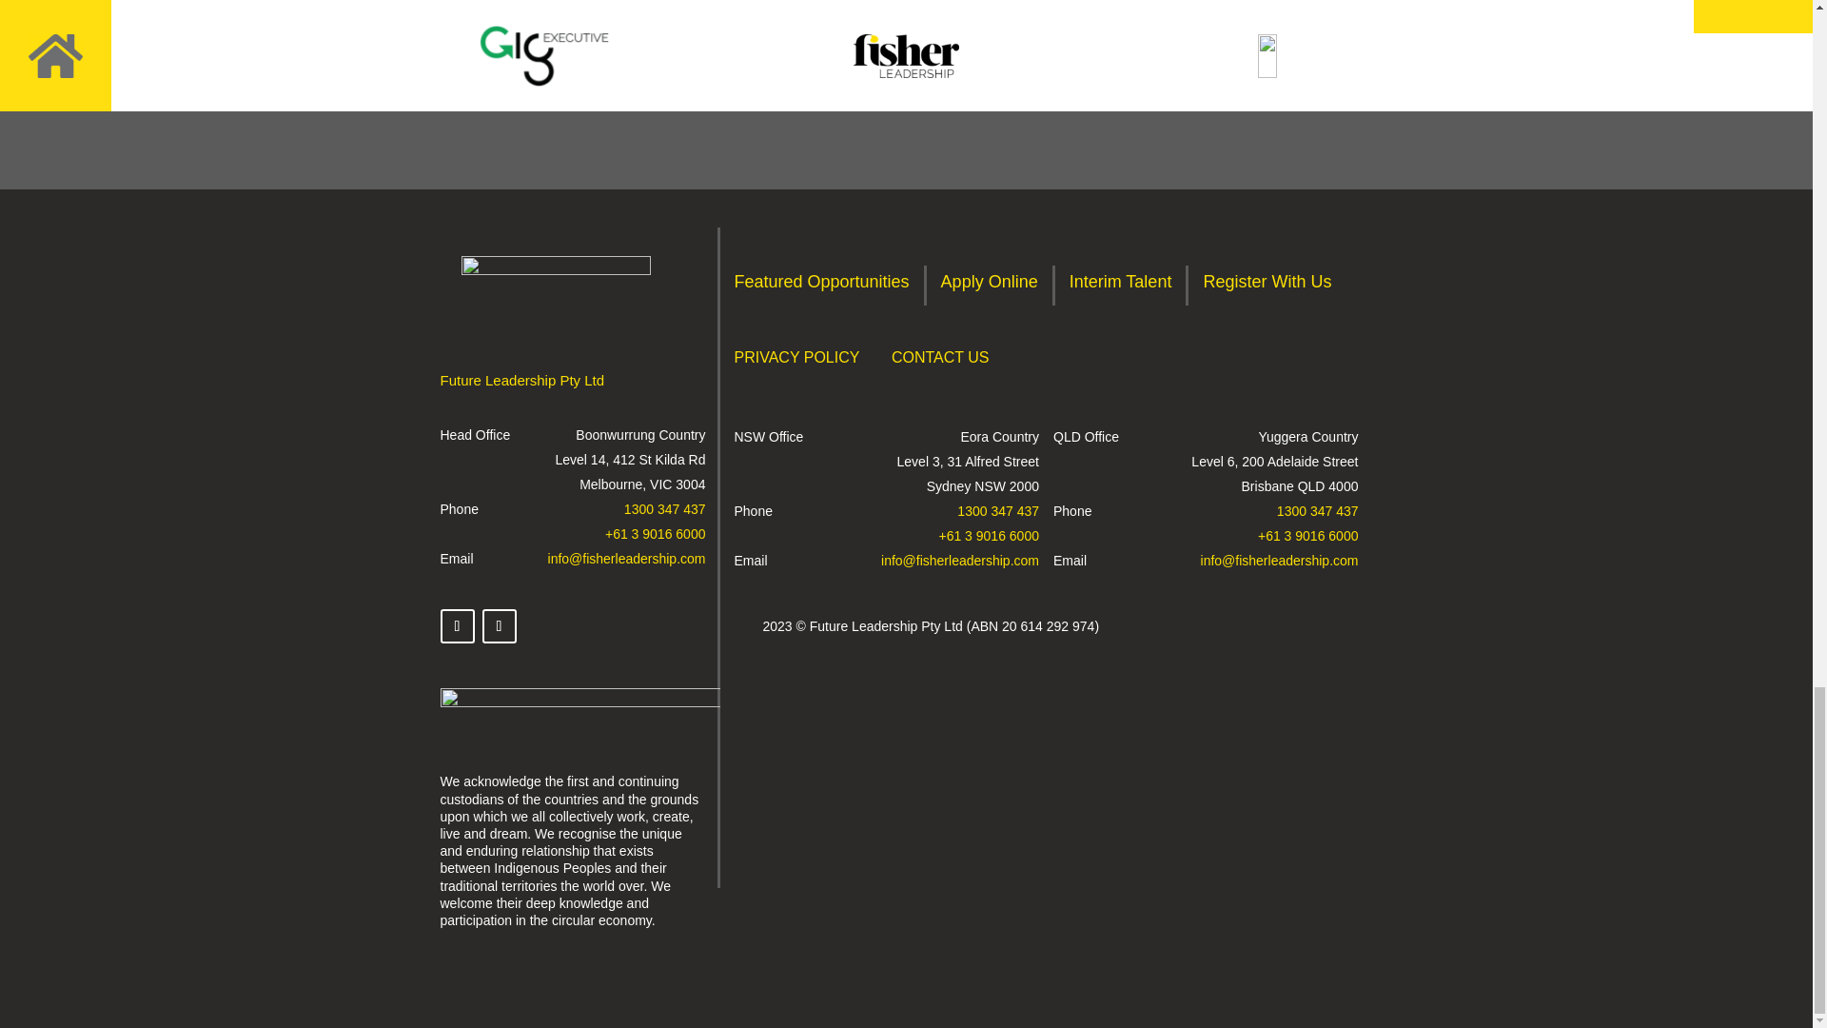 The height and width of the screenshot is (1028, 1827). Describe the element at coordinates (457, 626) in the screenshot. I see `Follow on X` at that location.